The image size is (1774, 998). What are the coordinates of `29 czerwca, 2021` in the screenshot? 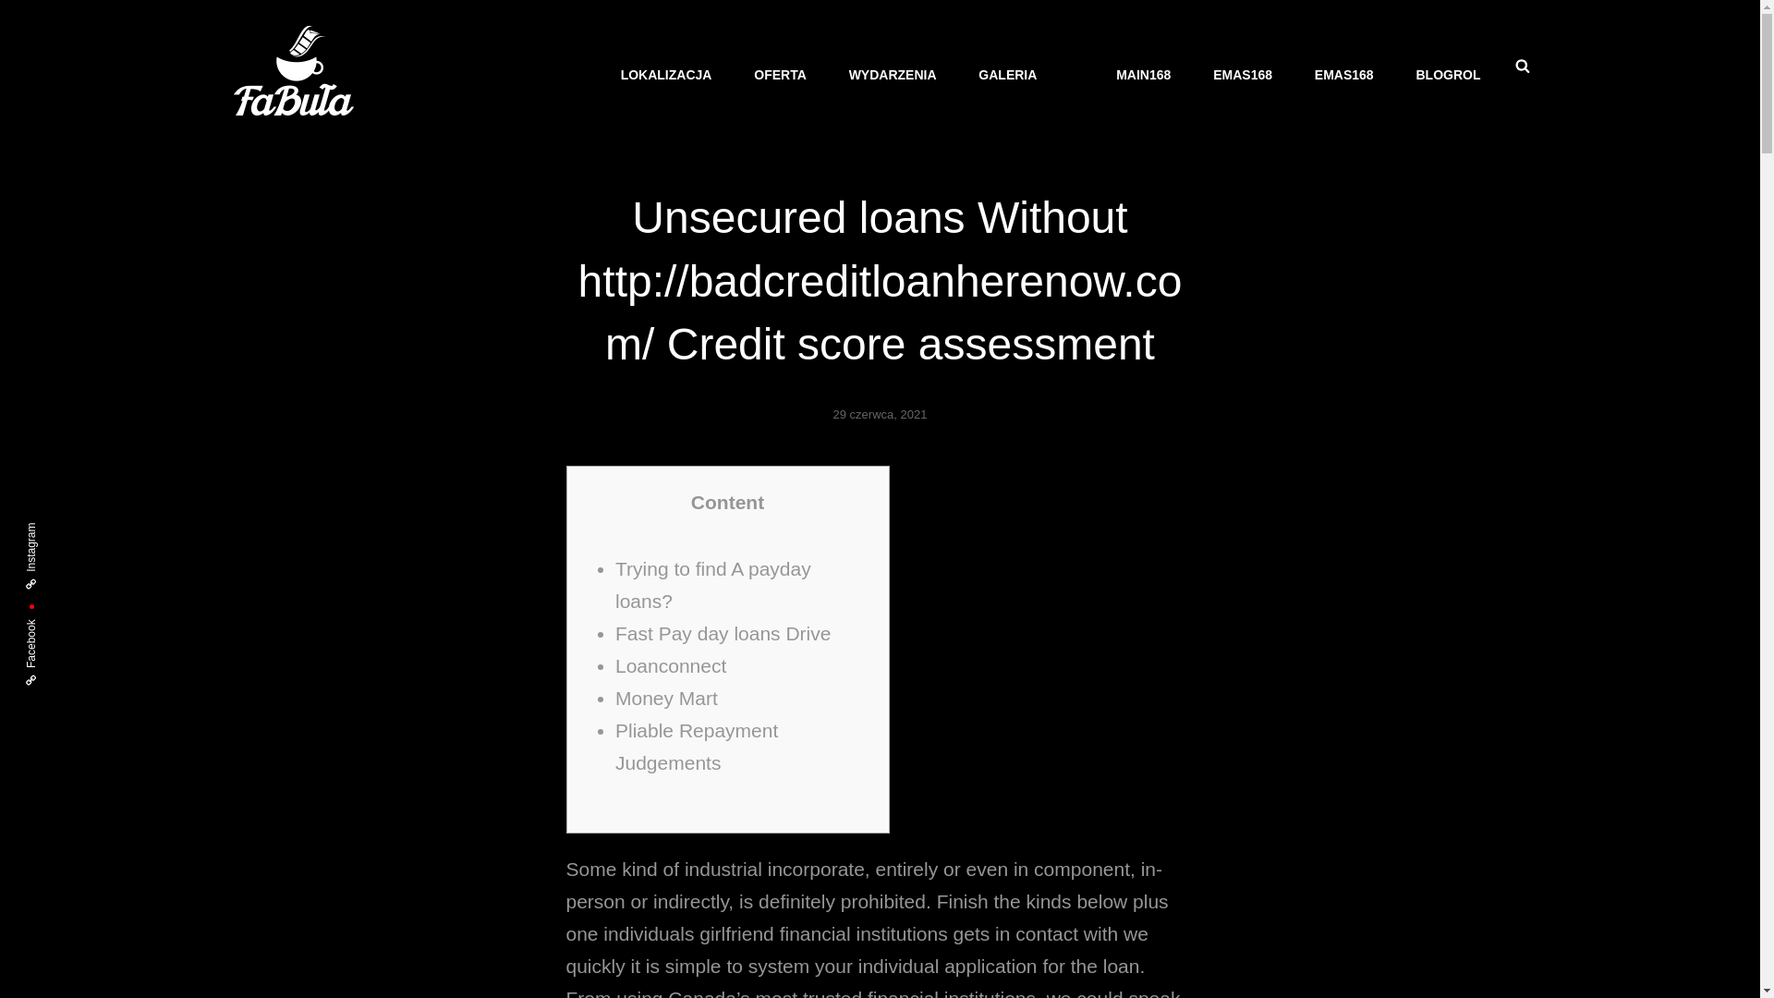 It's located at (881, 414).